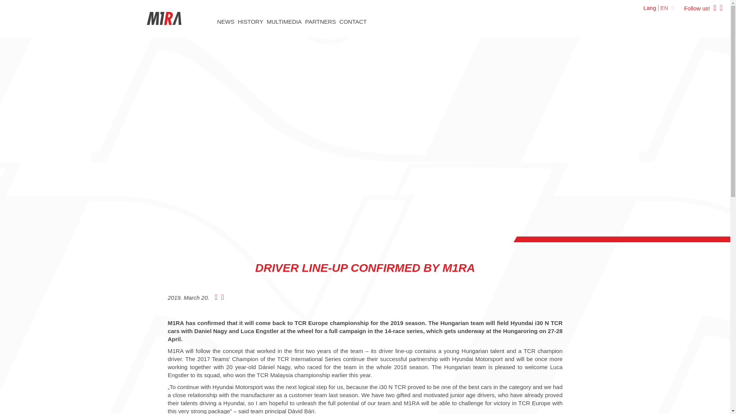 The width and height of the screenshot is (736, 414). What do you see at coordinates (320, 21) in the screenshot?
I see `PARTNERS` at bounding box center [320, 21].